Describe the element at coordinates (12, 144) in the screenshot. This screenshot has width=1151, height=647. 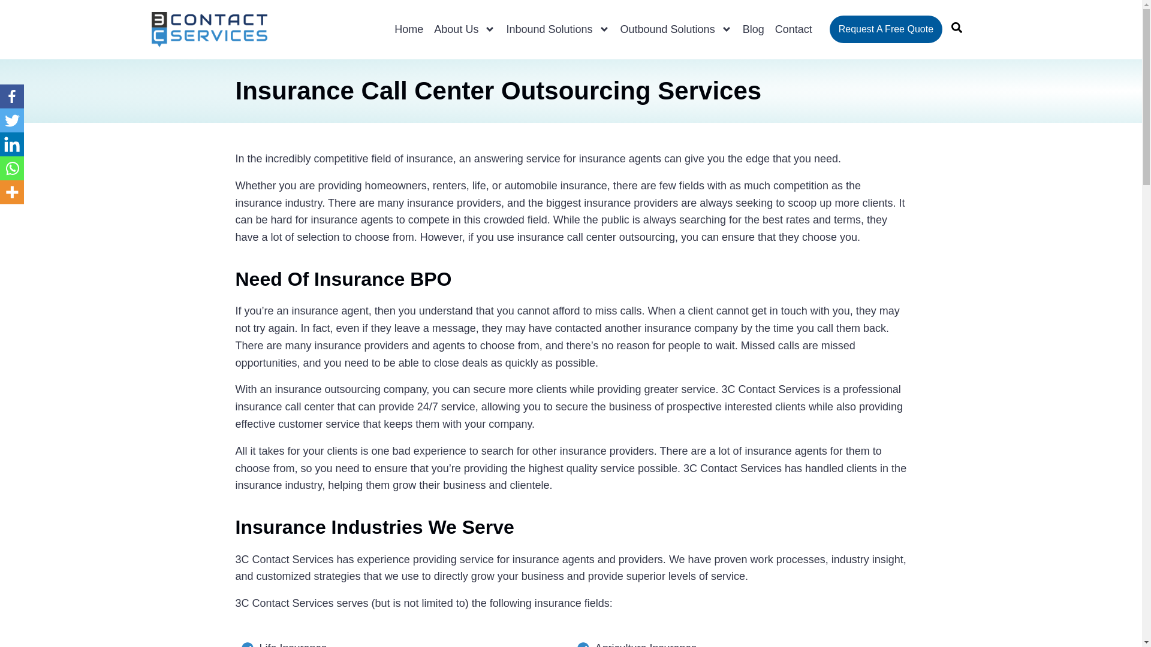
I see `Linkedin` at that location.